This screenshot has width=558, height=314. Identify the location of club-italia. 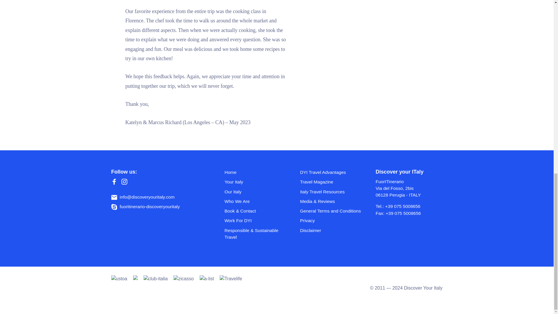
(155, 288).